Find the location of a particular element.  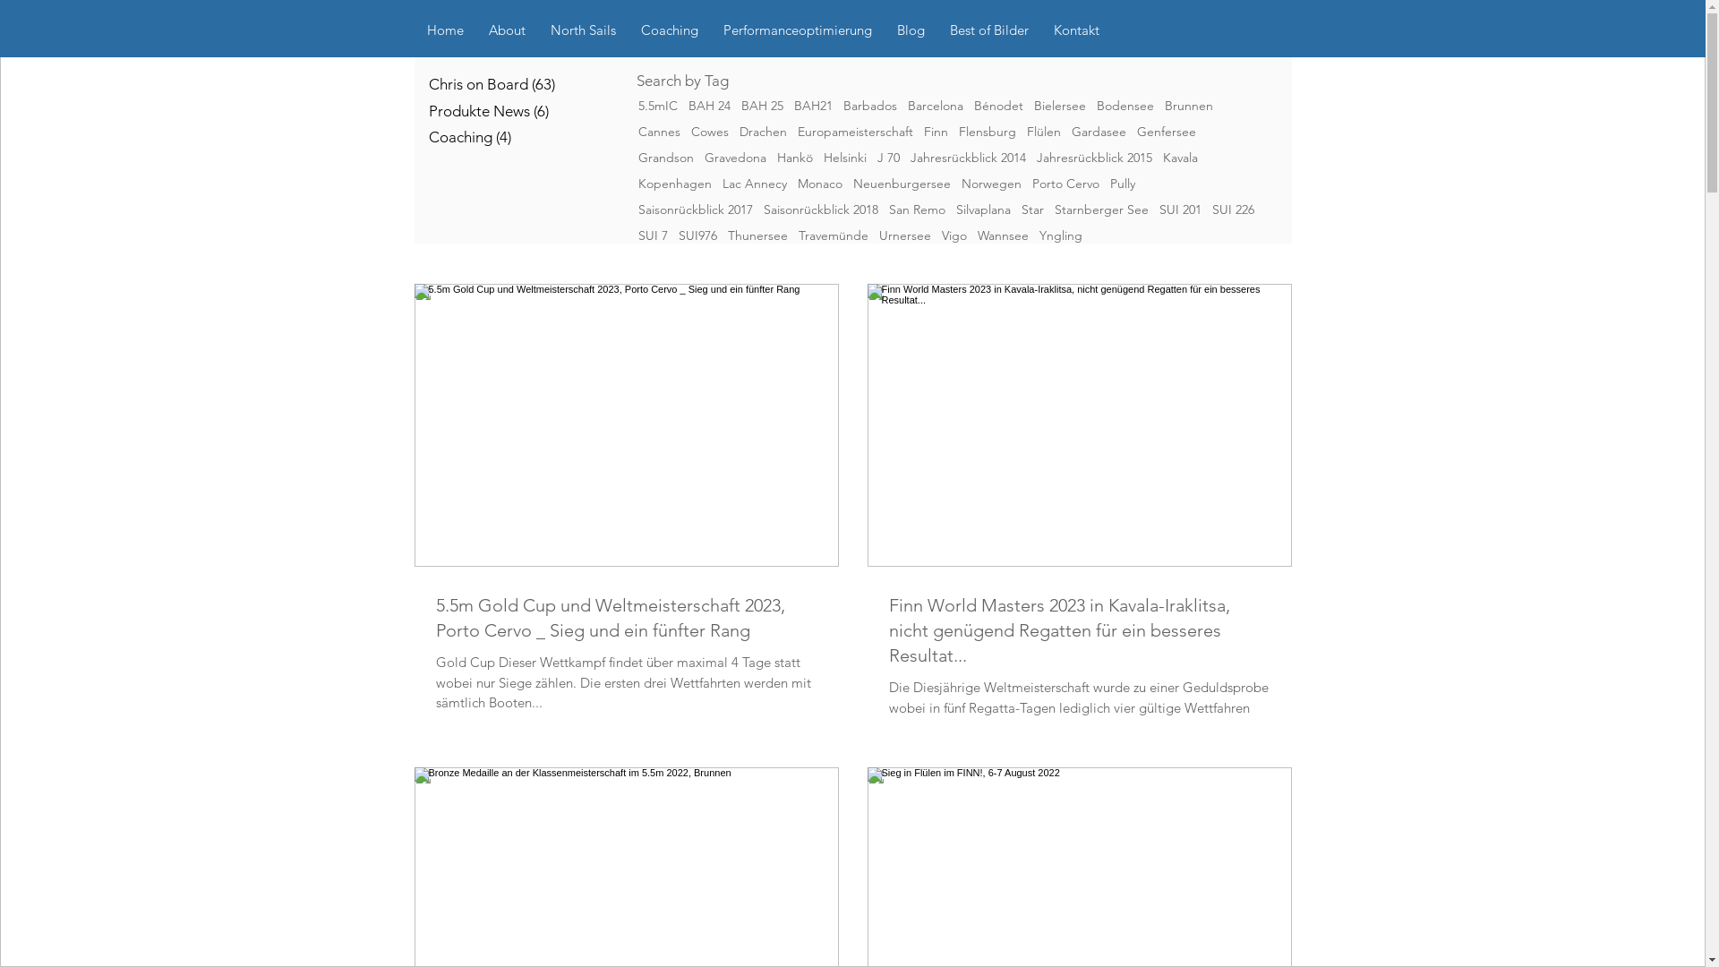

Starnberger See is located at coordinates (1101, 210).